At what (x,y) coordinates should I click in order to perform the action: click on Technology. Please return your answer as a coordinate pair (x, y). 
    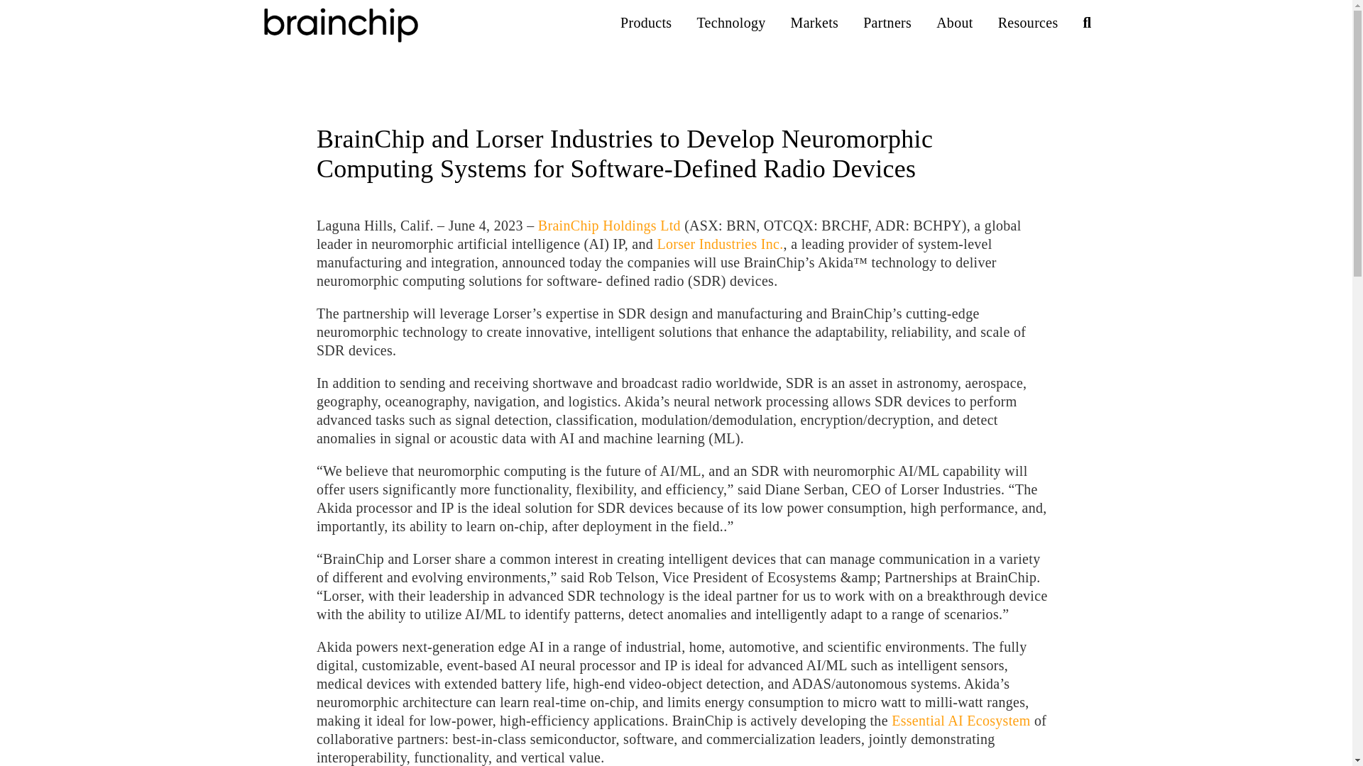
    Looking at the image, I should click on (730, 23).